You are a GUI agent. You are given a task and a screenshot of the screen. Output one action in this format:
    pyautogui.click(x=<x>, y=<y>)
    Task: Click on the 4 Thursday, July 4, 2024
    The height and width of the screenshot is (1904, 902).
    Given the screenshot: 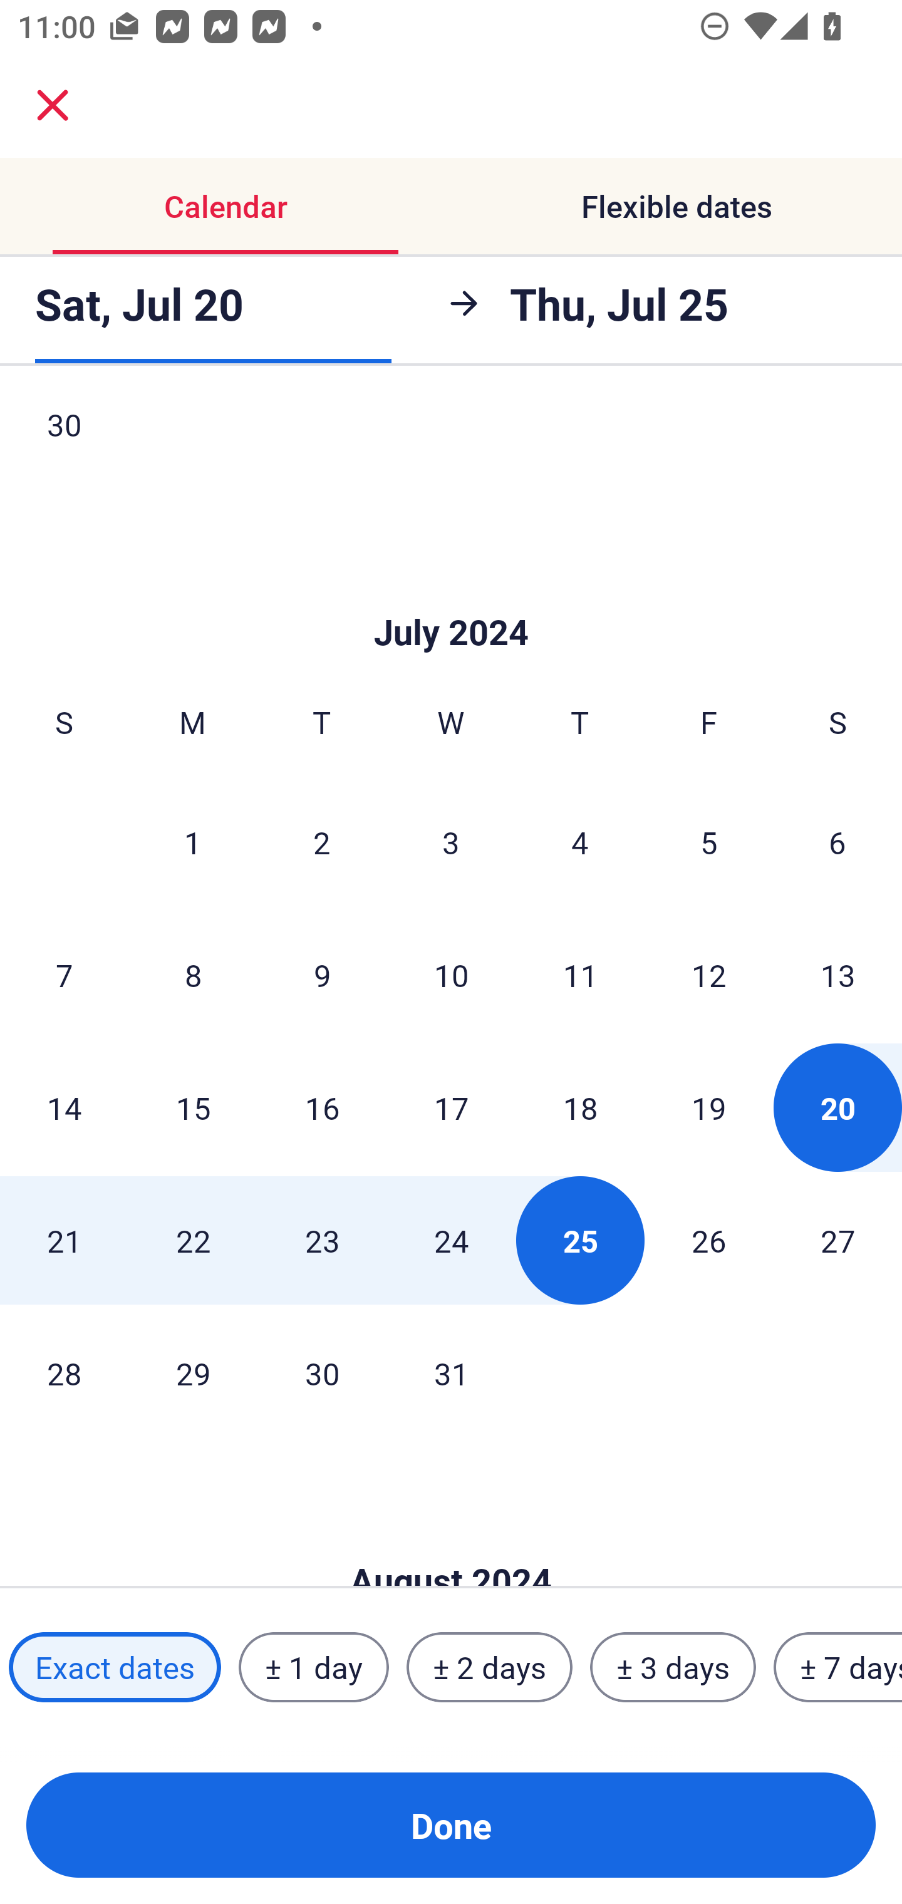 What is the action you would take?
    pyautogui.click(x=580, y=842)
    